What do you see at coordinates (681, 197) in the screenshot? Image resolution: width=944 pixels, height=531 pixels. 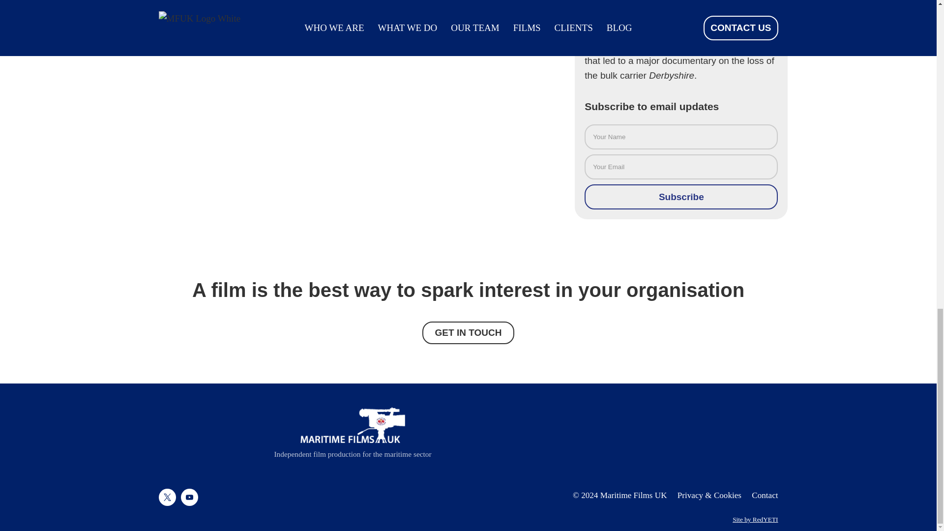 I see `Subscribe` at bounding box center [681, 197].